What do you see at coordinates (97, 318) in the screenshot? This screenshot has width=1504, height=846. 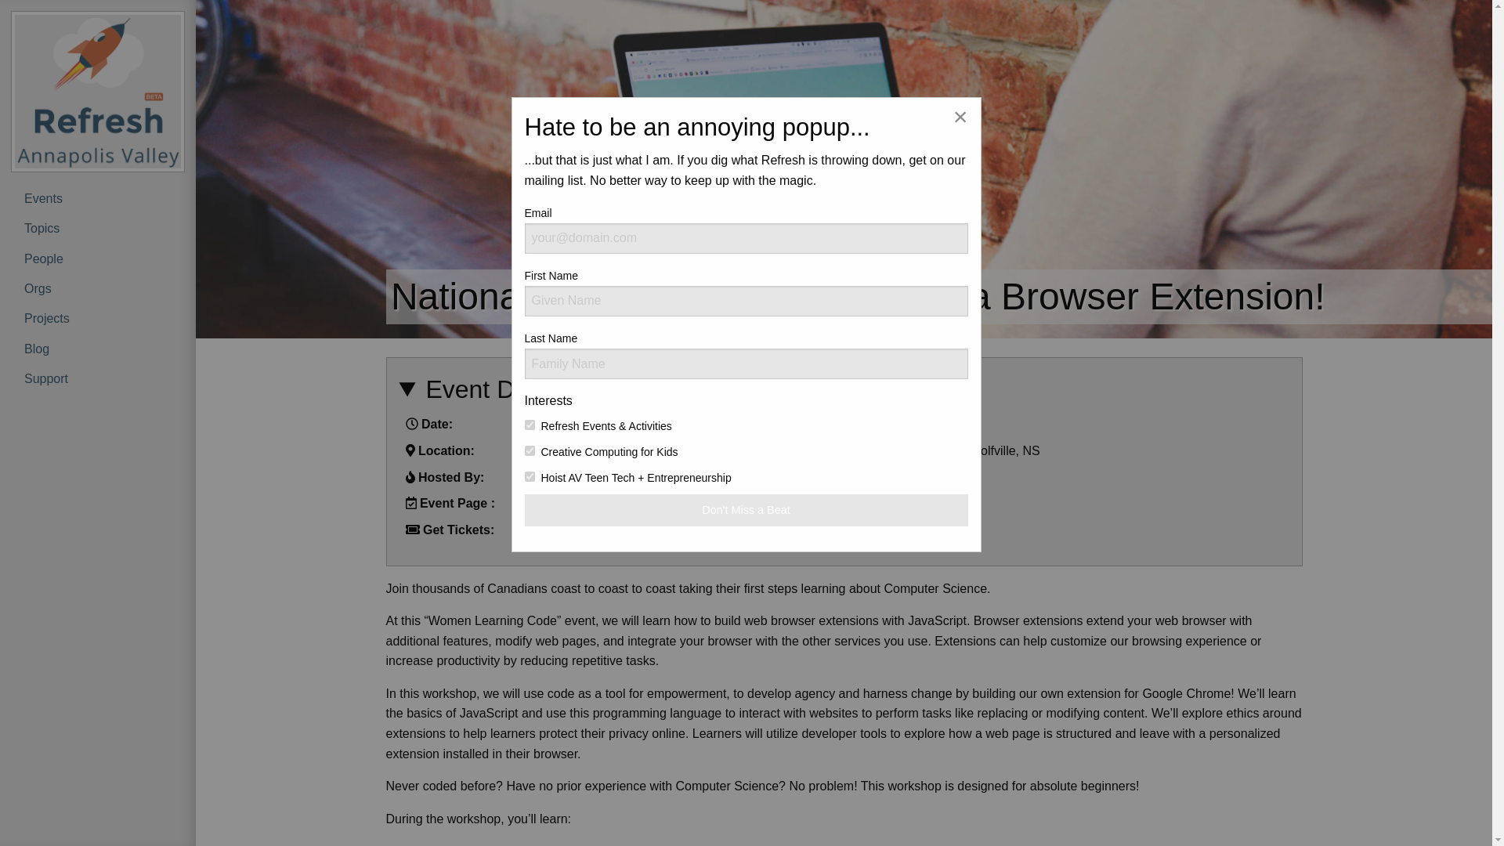 I see `Projects` at bounding box center [97, 318].